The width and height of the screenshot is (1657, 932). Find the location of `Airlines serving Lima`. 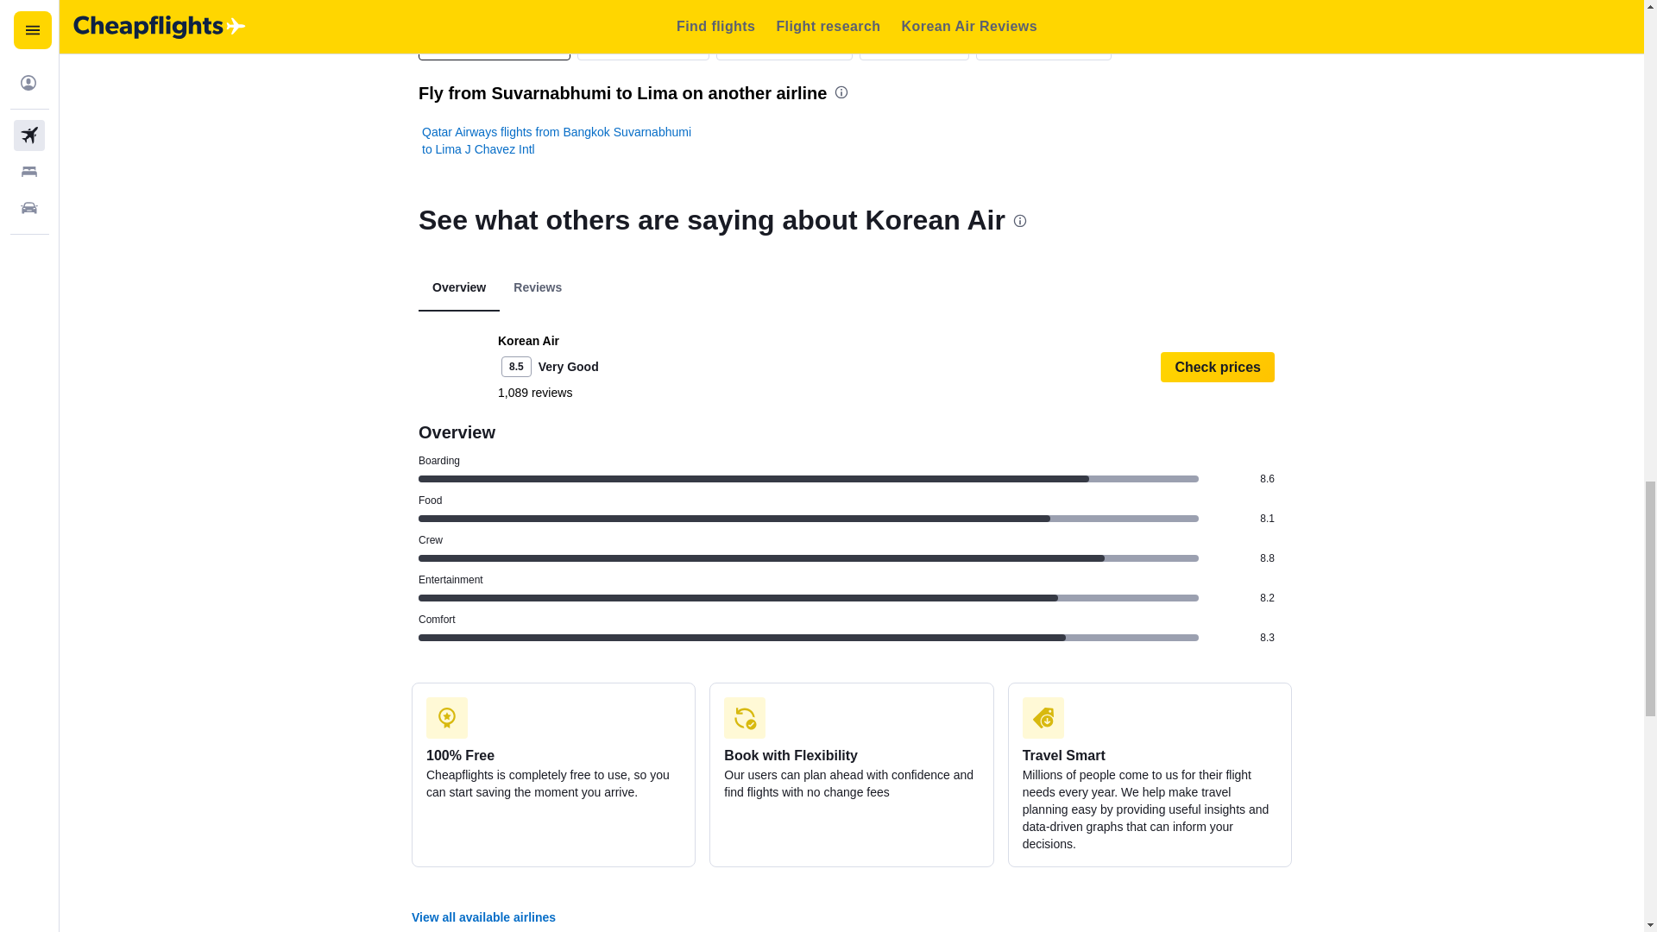

Airlines serving Lima is located at coordinates (494, 44).